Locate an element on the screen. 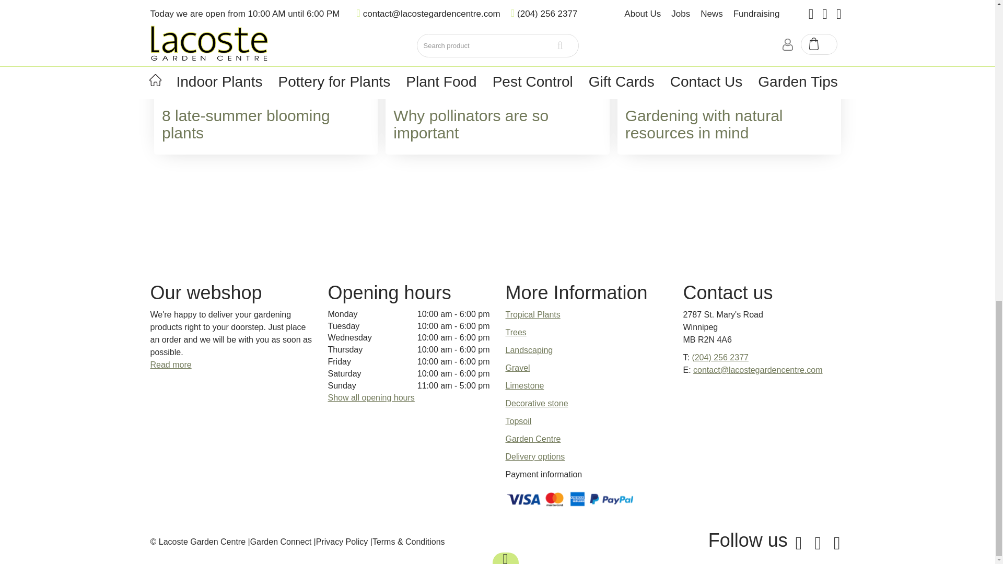  Landscaping is located at coordinates (529, 350).